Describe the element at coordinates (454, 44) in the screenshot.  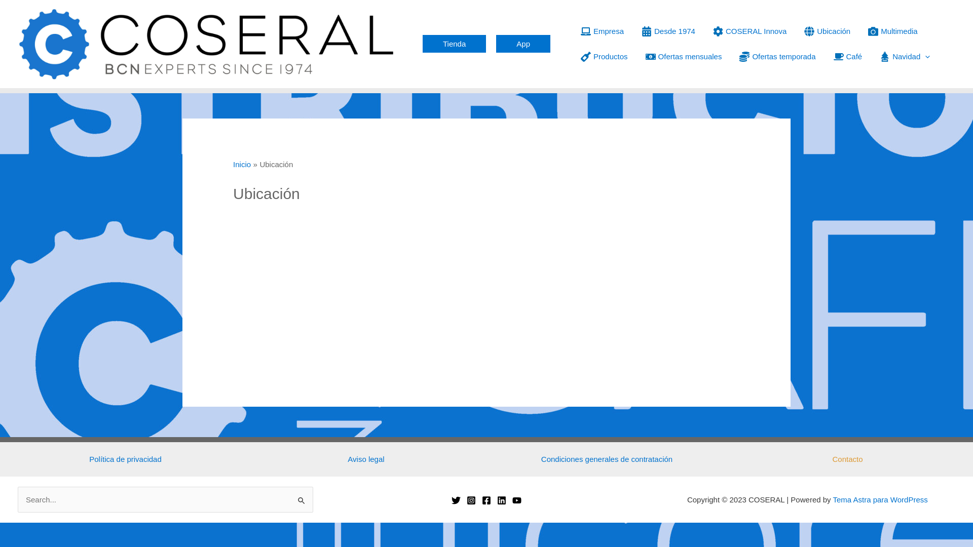
I see `Tienda` at that location.